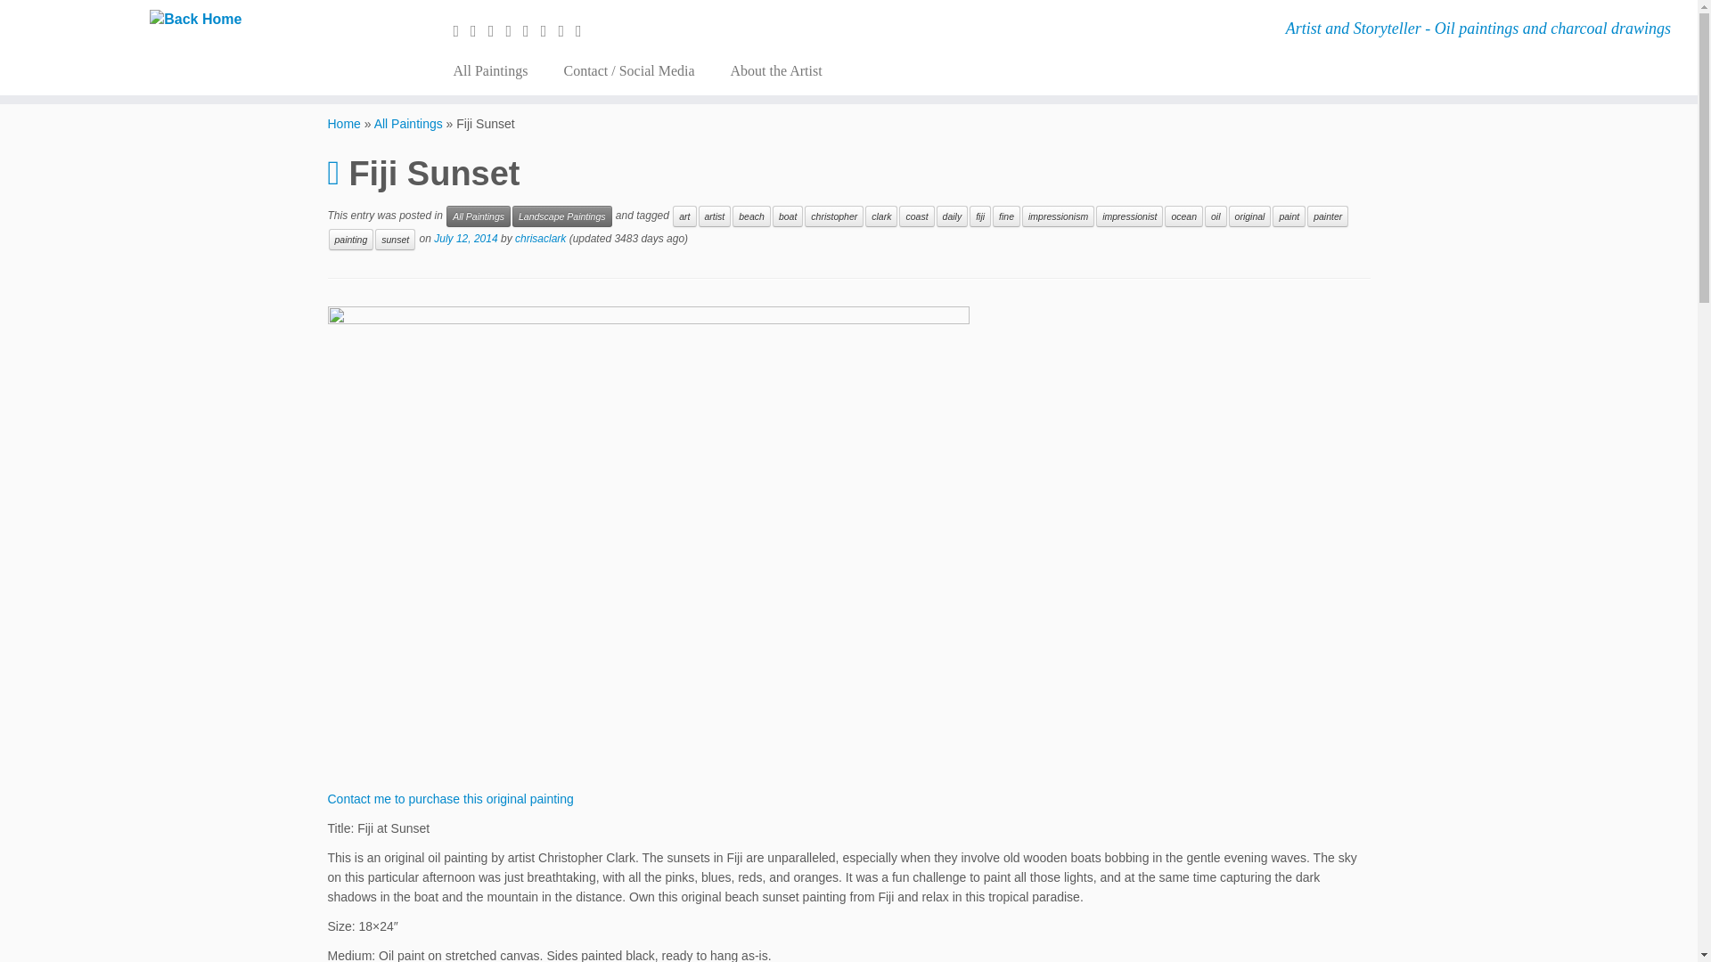 Image resolution: width=1711 pixels, height=962 pixels. I want to click on paint, so click(1289, 216).